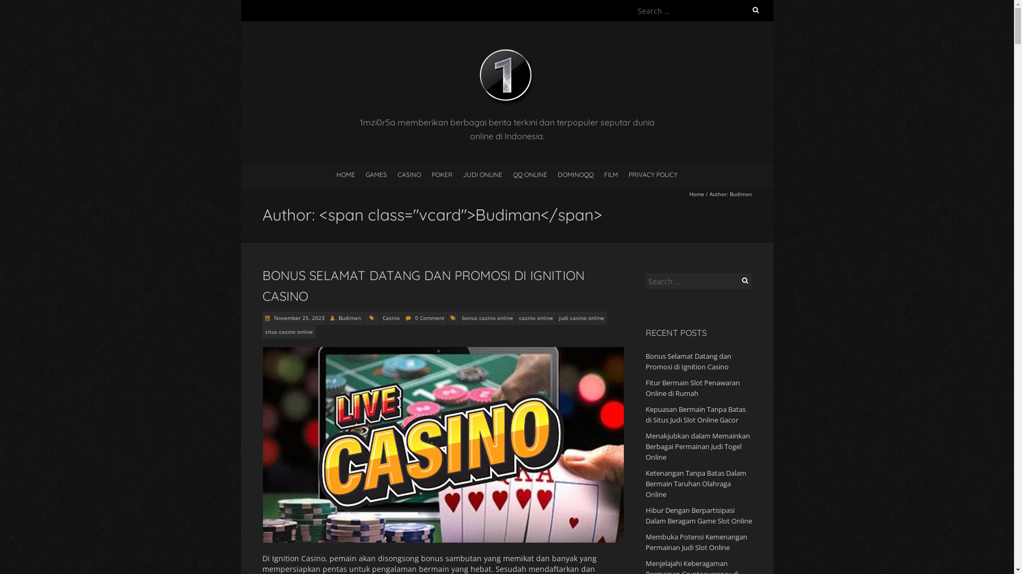 This screenshot has height=574, width=1022. I want to click on November 25, 2023, so click(299, 318).